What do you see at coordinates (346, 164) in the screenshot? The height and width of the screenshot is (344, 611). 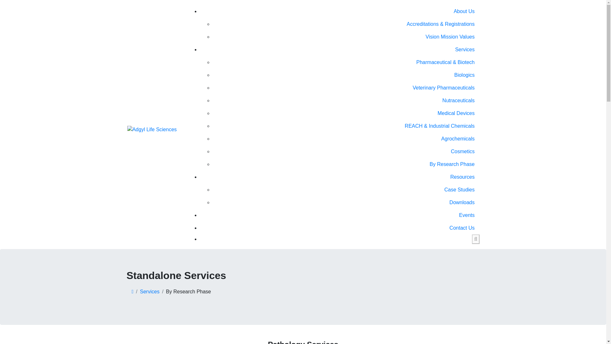 I see `By Research Phase` at bounding box center [346, 164].